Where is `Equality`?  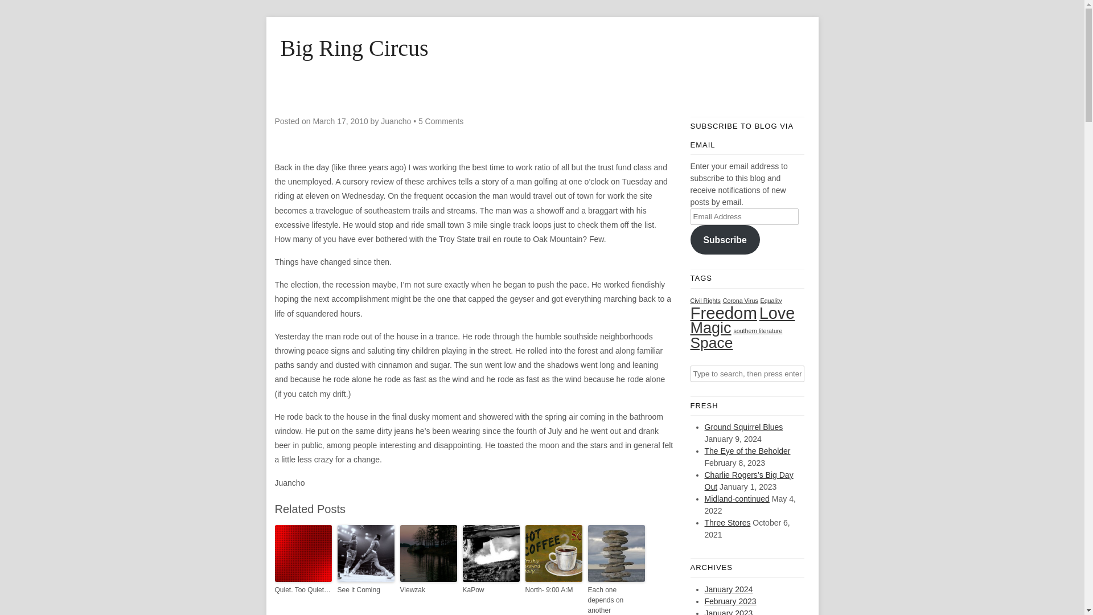
Equality is located at coordinates (771, 300).